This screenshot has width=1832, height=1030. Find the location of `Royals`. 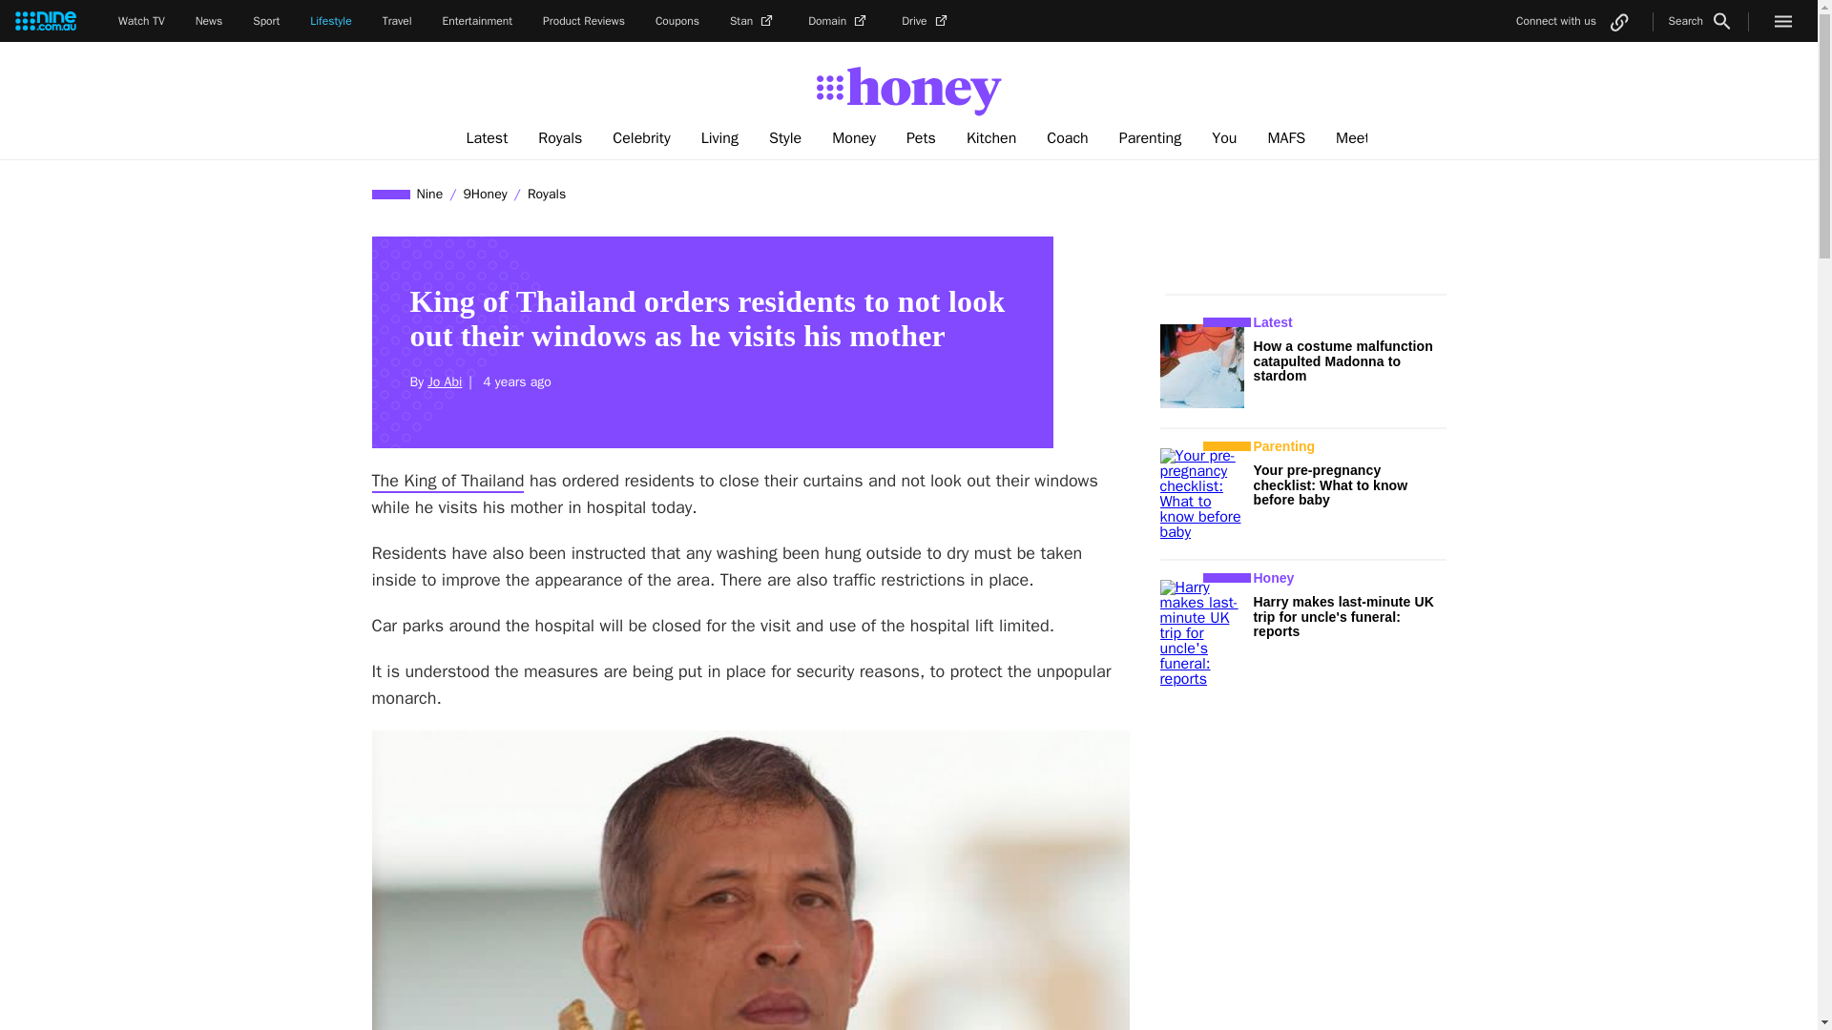

Royals is located at coordinates (559, 138).